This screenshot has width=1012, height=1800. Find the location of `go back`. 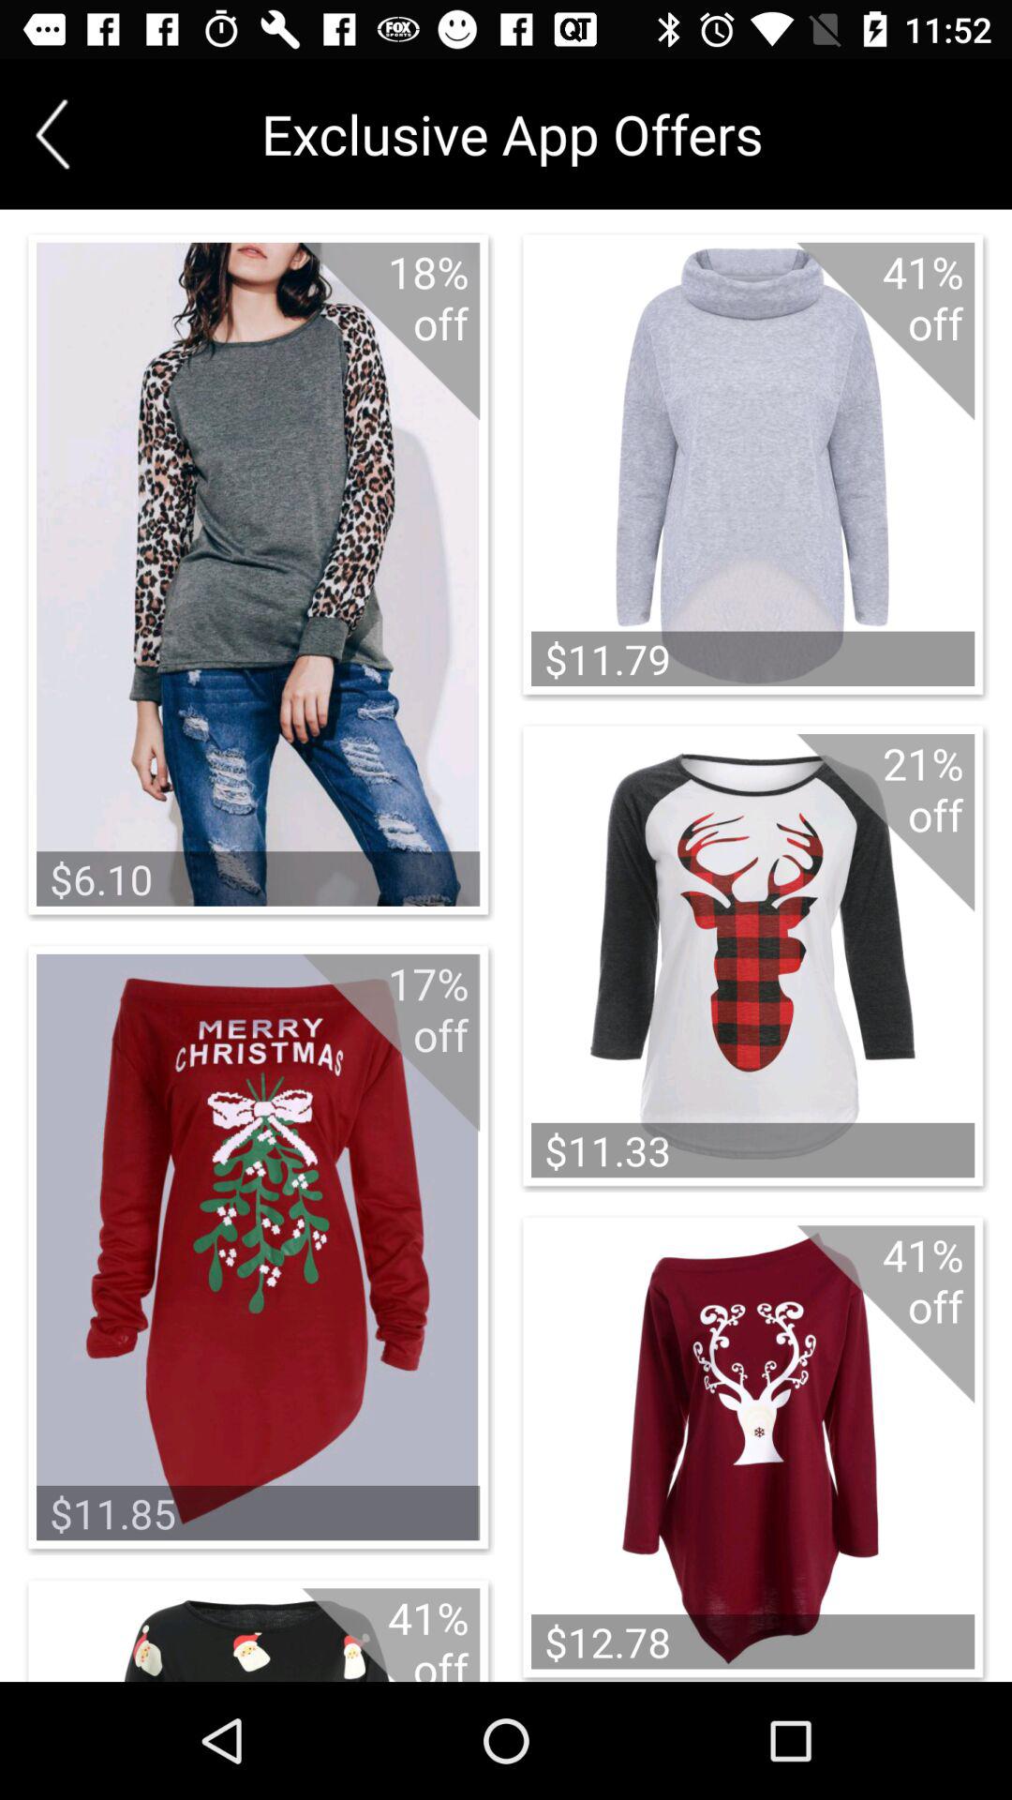

go back is located at coordinates (52, 134).